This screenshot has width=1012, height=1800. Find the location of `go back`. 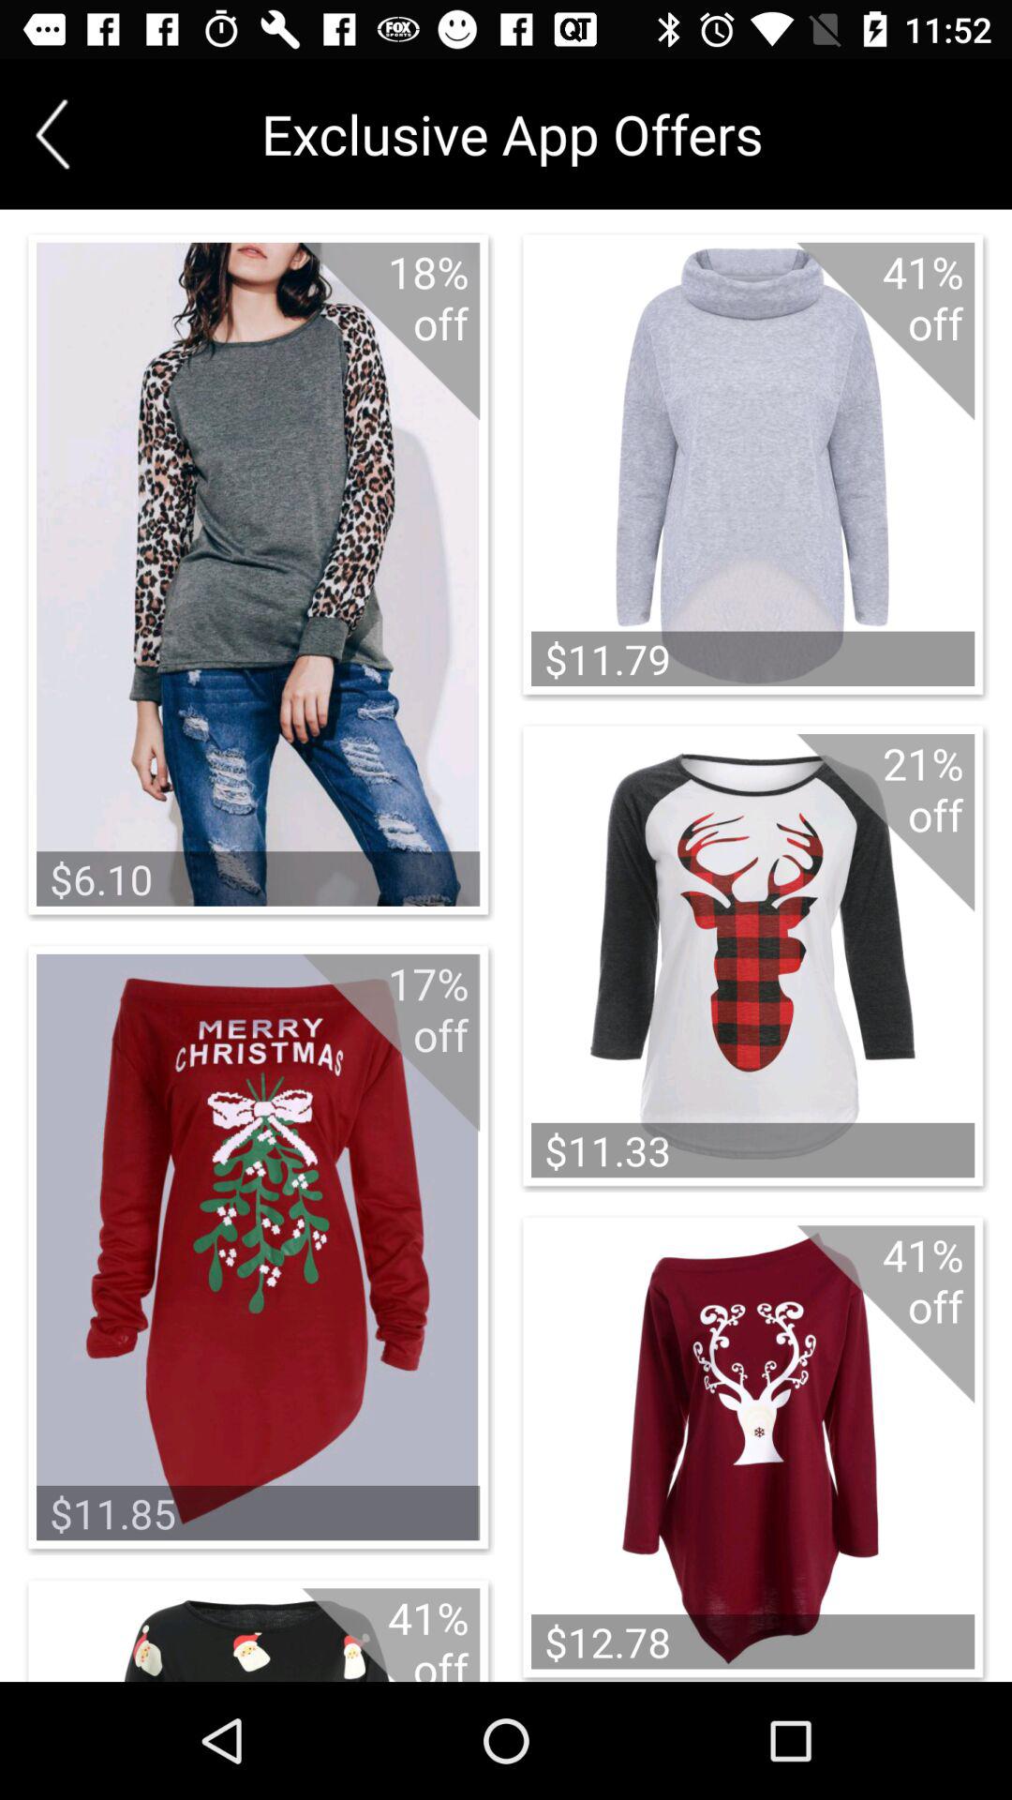

go back is located at coordinates (52, 134).